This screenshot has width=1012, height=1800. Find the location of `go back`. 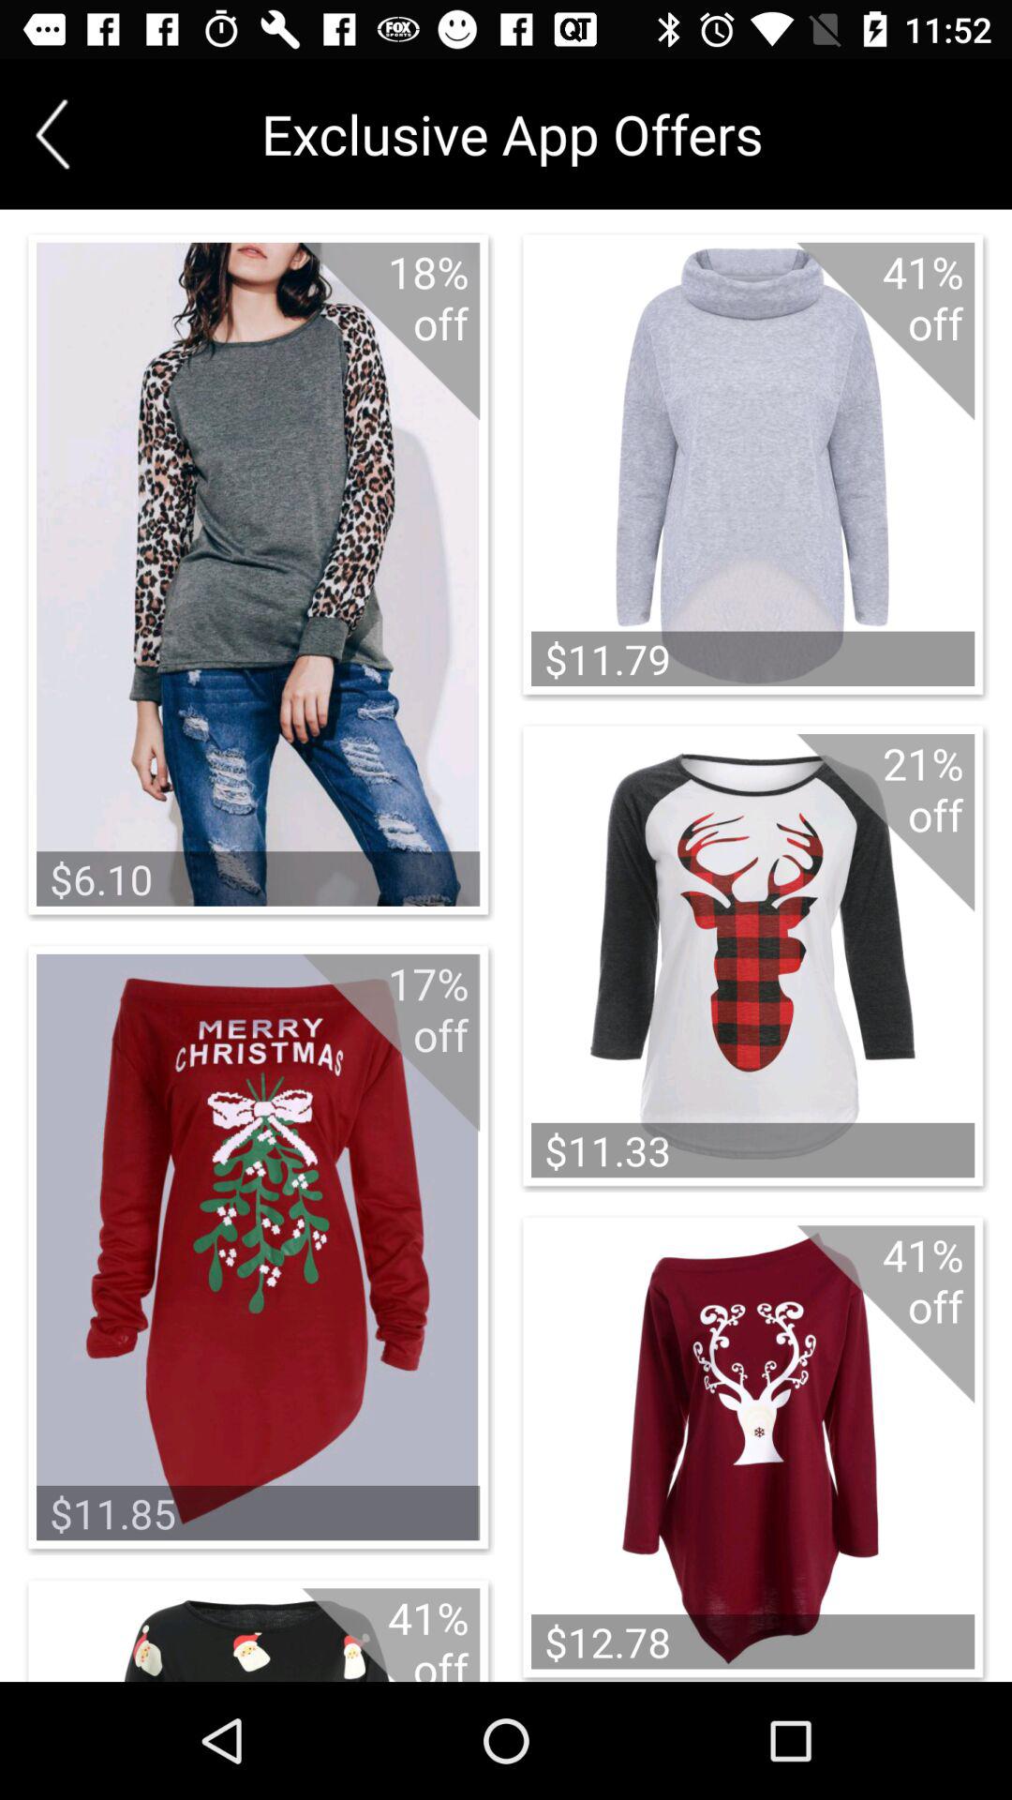

go back is located at coordinates (52, 134).